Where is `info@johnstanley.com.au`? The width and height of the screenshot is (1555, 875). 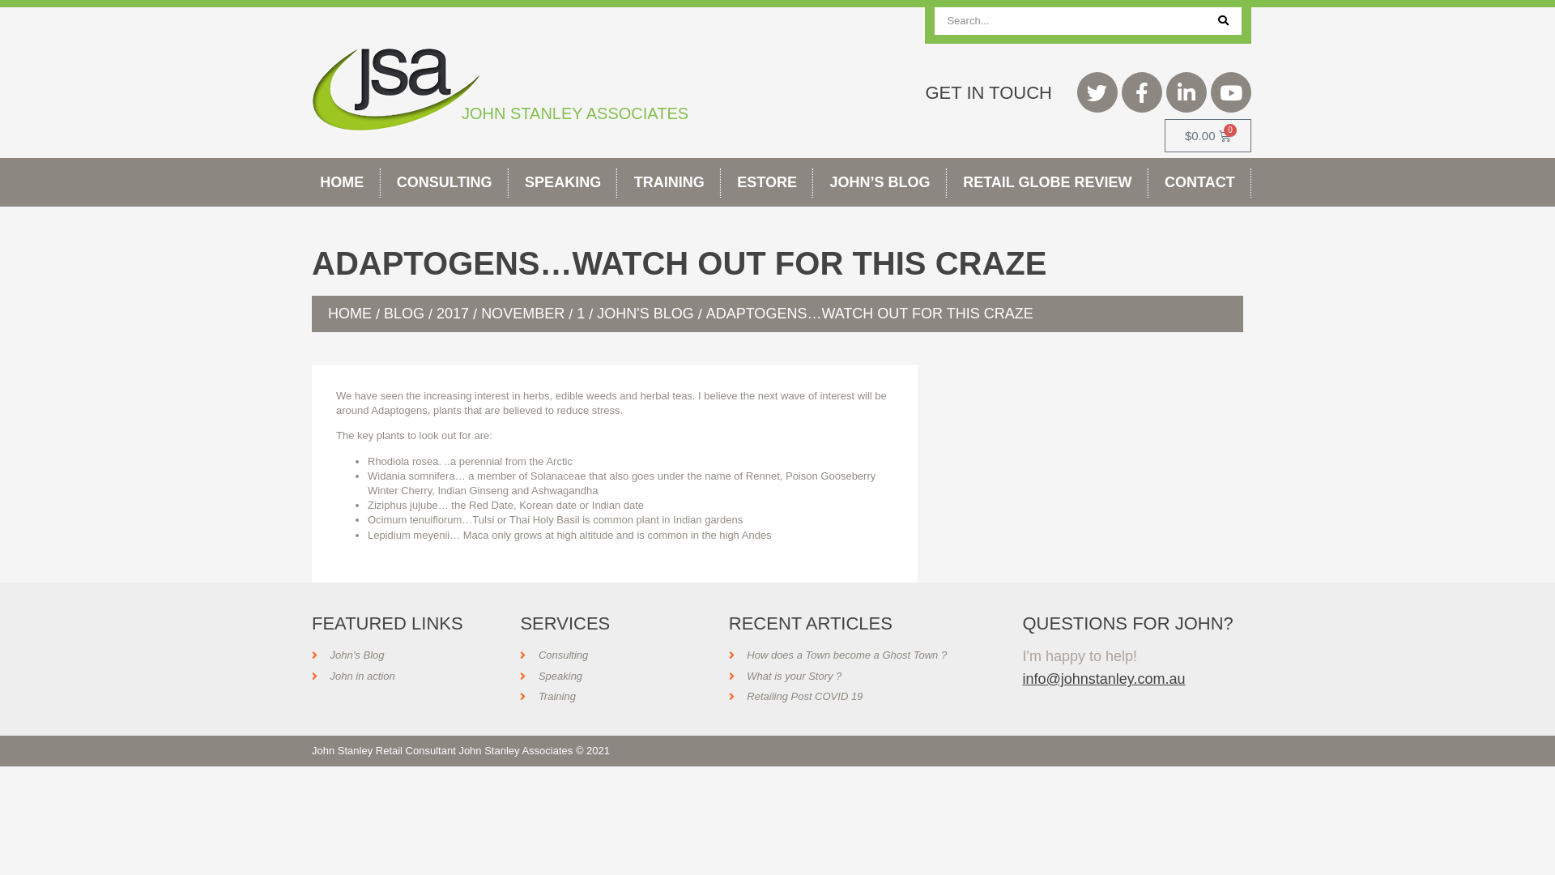
info@johnstanley.com.au is located at coordinates (1103, 679).